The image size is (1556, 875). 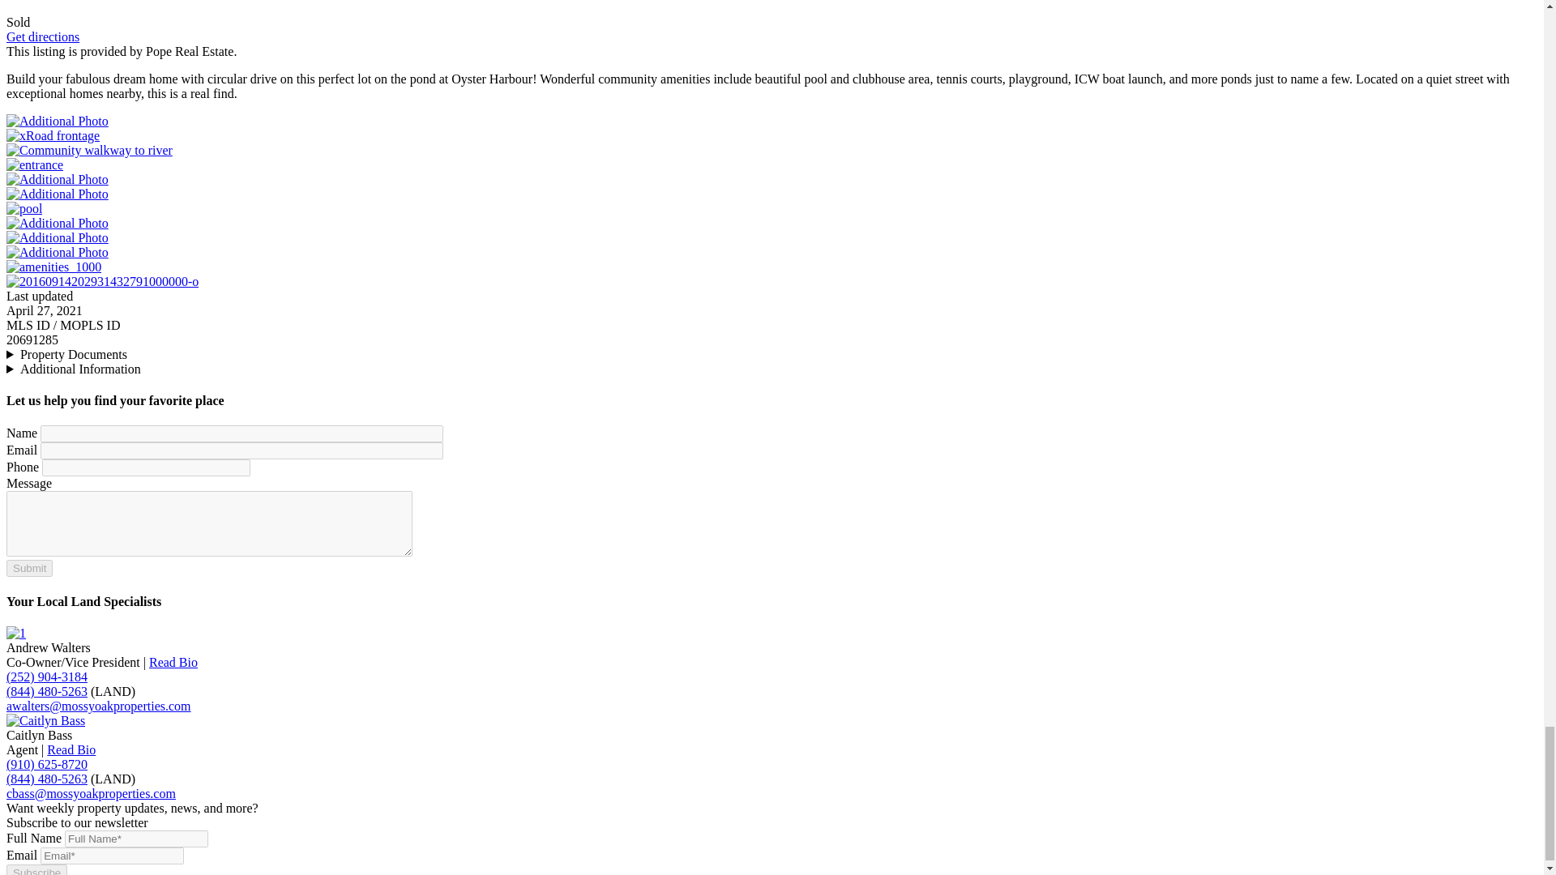 I want to click on Additional Photo, so click(x=57, y=194).